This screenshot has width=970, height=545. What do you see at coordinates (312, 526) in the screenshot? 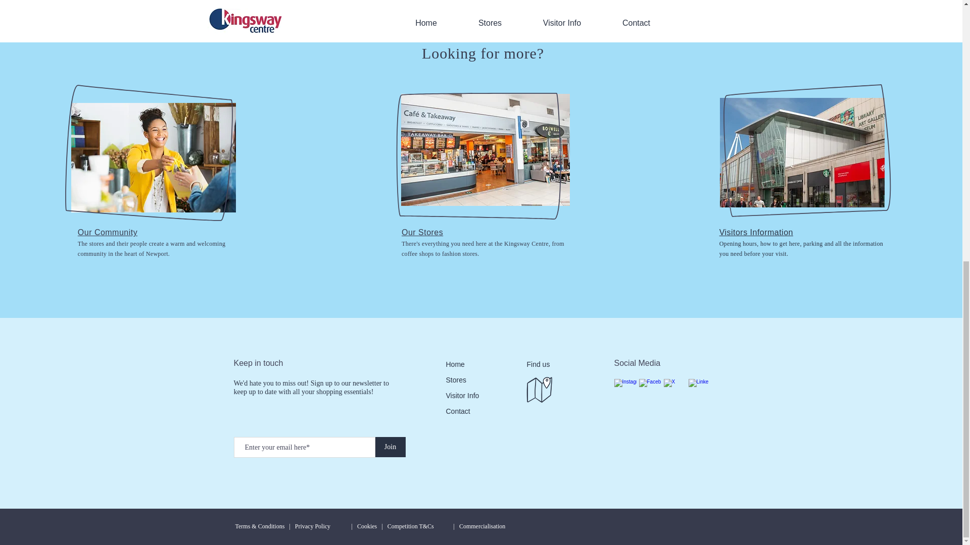
I see `Privacy Policy` at bounding box center [312, 526].